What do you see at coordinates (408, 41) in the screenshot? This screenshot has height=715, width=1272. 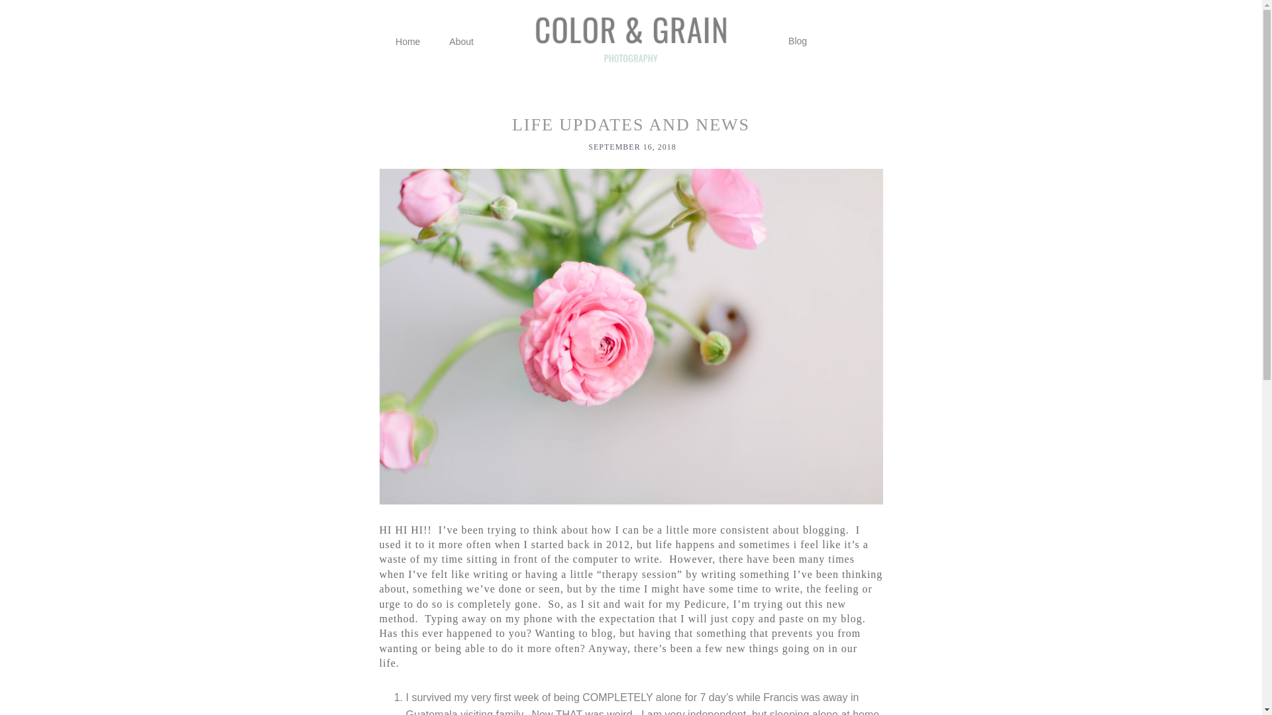 I see `Home` at bounding box center [408, 41].